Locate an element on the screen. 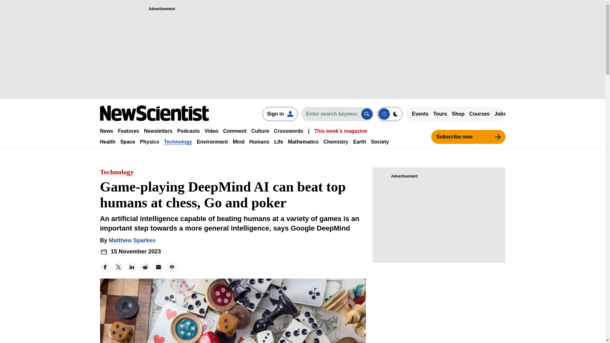 Image resolution: width=610 pixels, height=343 pixels. Humans is located at coordinates (259, 142).